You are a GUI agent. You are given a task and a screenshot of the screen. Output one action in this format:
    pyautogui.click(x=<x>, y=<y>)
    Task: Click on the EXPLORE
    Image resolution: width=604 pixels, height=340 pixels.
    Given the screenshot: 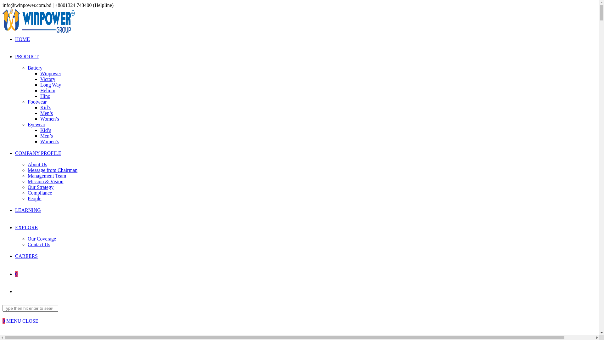 What is the action you would take?
    pyautogui.click(x=26, y=227)
    